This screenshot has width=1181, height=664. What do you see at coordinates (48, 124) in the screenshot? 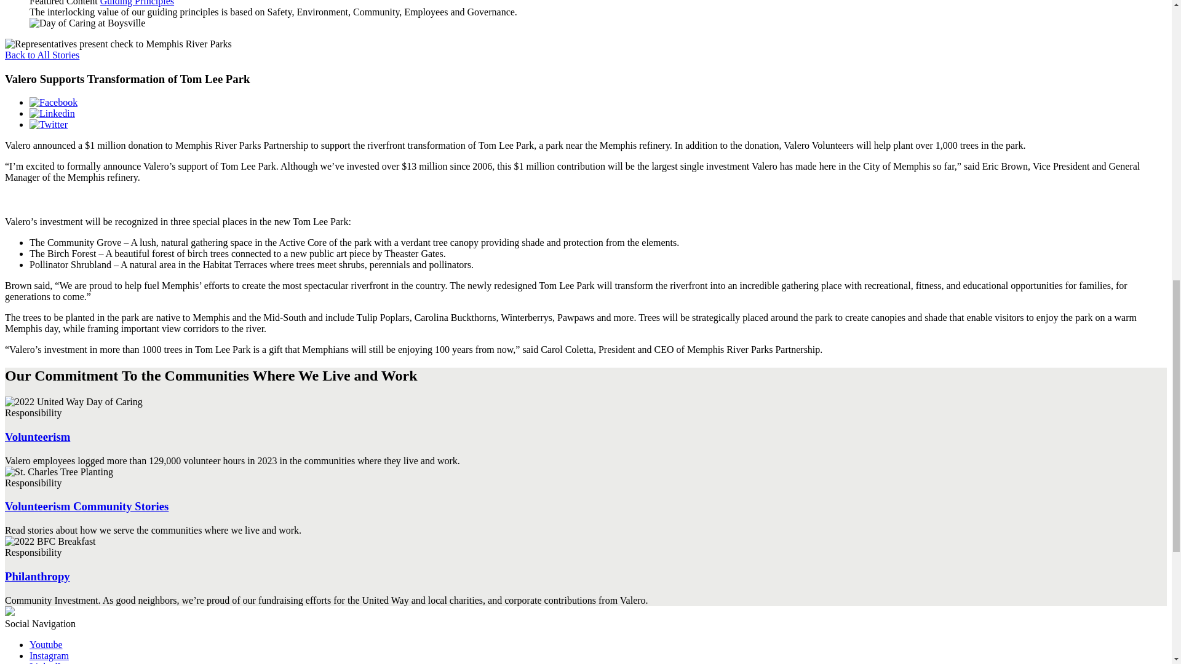
I see `Twitter` at bounding box center [48, 124].